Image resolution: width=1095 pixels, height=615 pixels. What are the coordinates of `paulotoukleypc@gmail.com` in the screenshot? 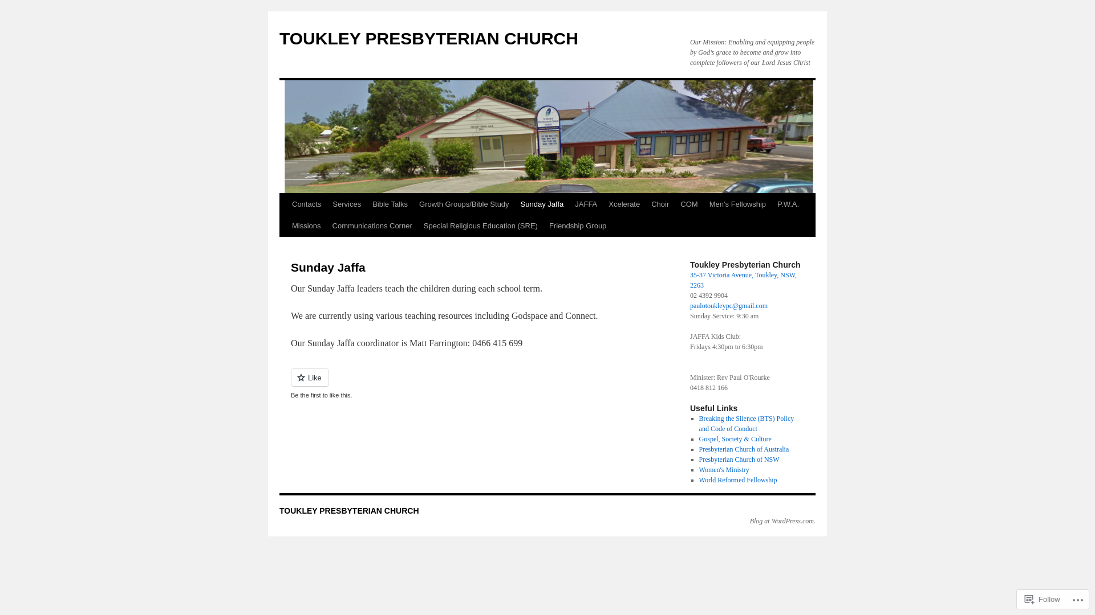 It's located at (729, 306).